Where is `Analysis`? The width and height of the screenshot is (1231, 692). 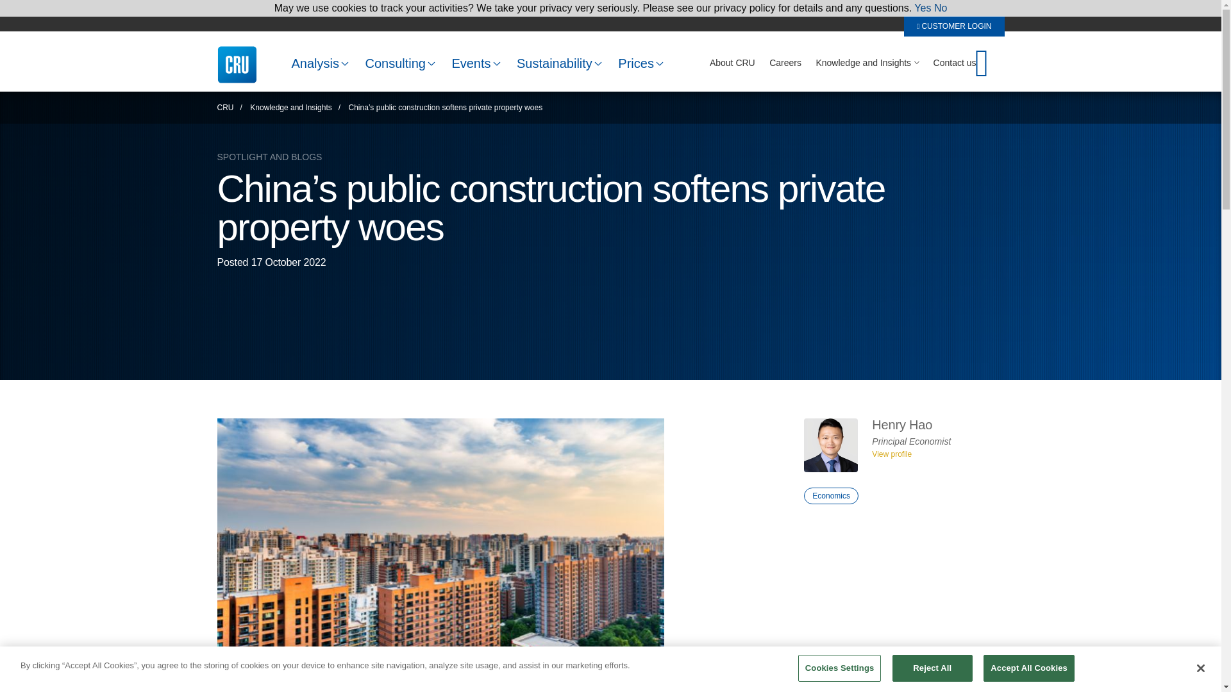 Analysis is located at coordinates (318, 63).